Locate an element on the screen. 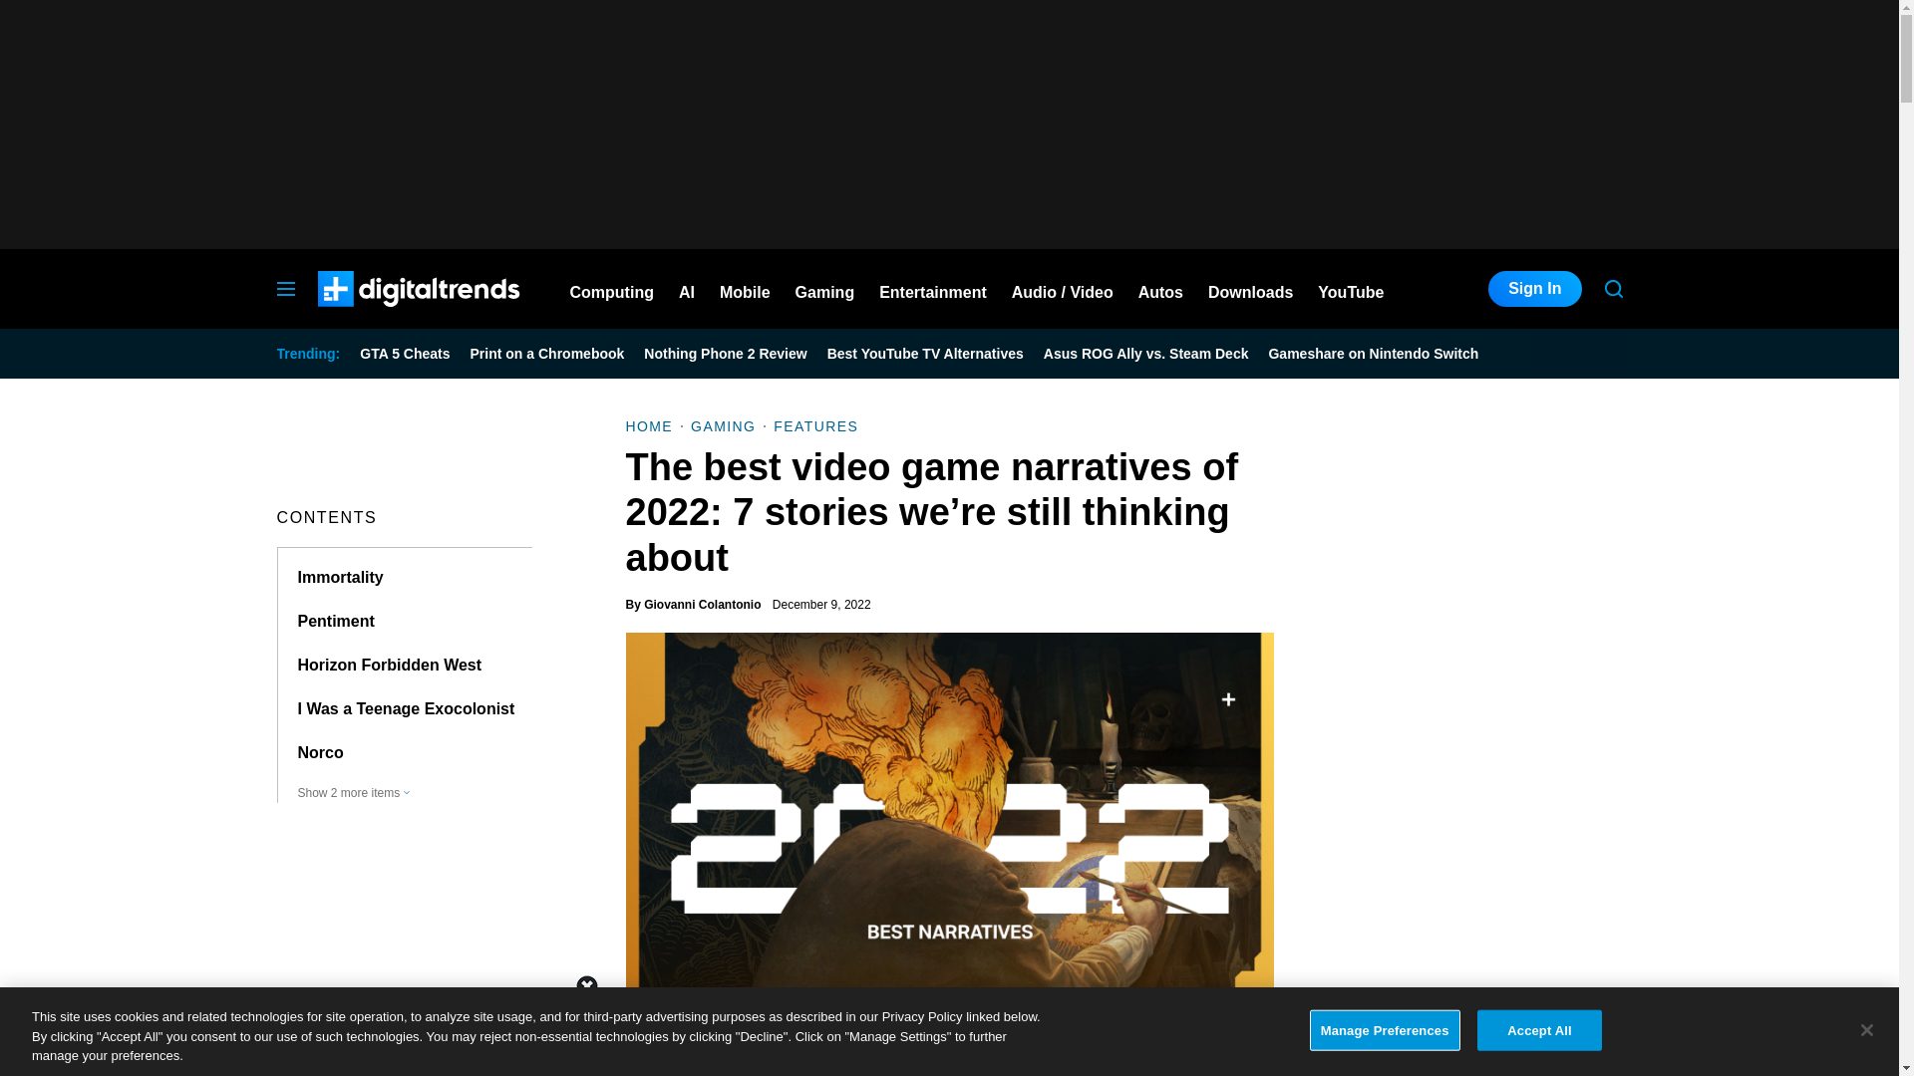 The image size is (1914, 1076). 3rd party ad content is located at coordinates (1473, 931).